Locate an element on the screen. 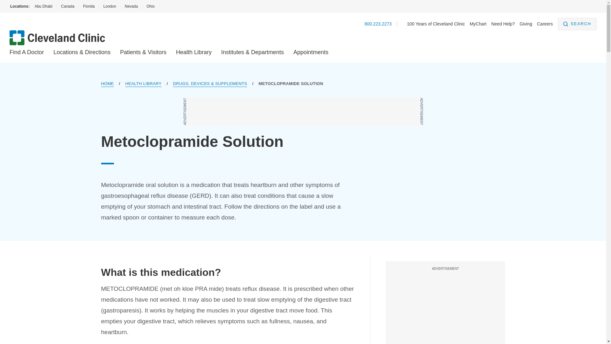 This screenshot has height=344, width=611. MyChart is located at coordinates (478, 24).